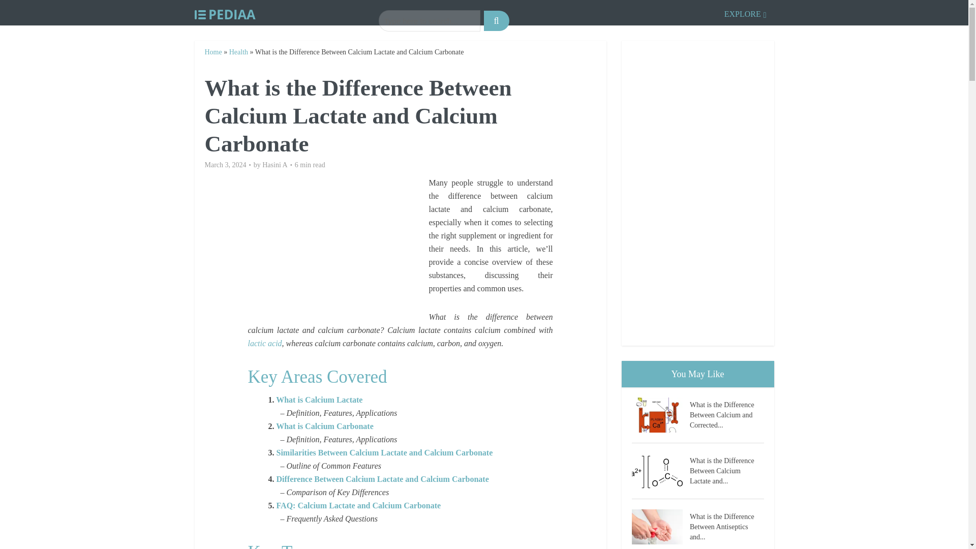 Image resolution: width=976 pixels, height=549 pixels. What do you see at coordinates (319, 400) in the screenshot?
I see `What is Calcium Lactate` at bounding box center [319, 400].